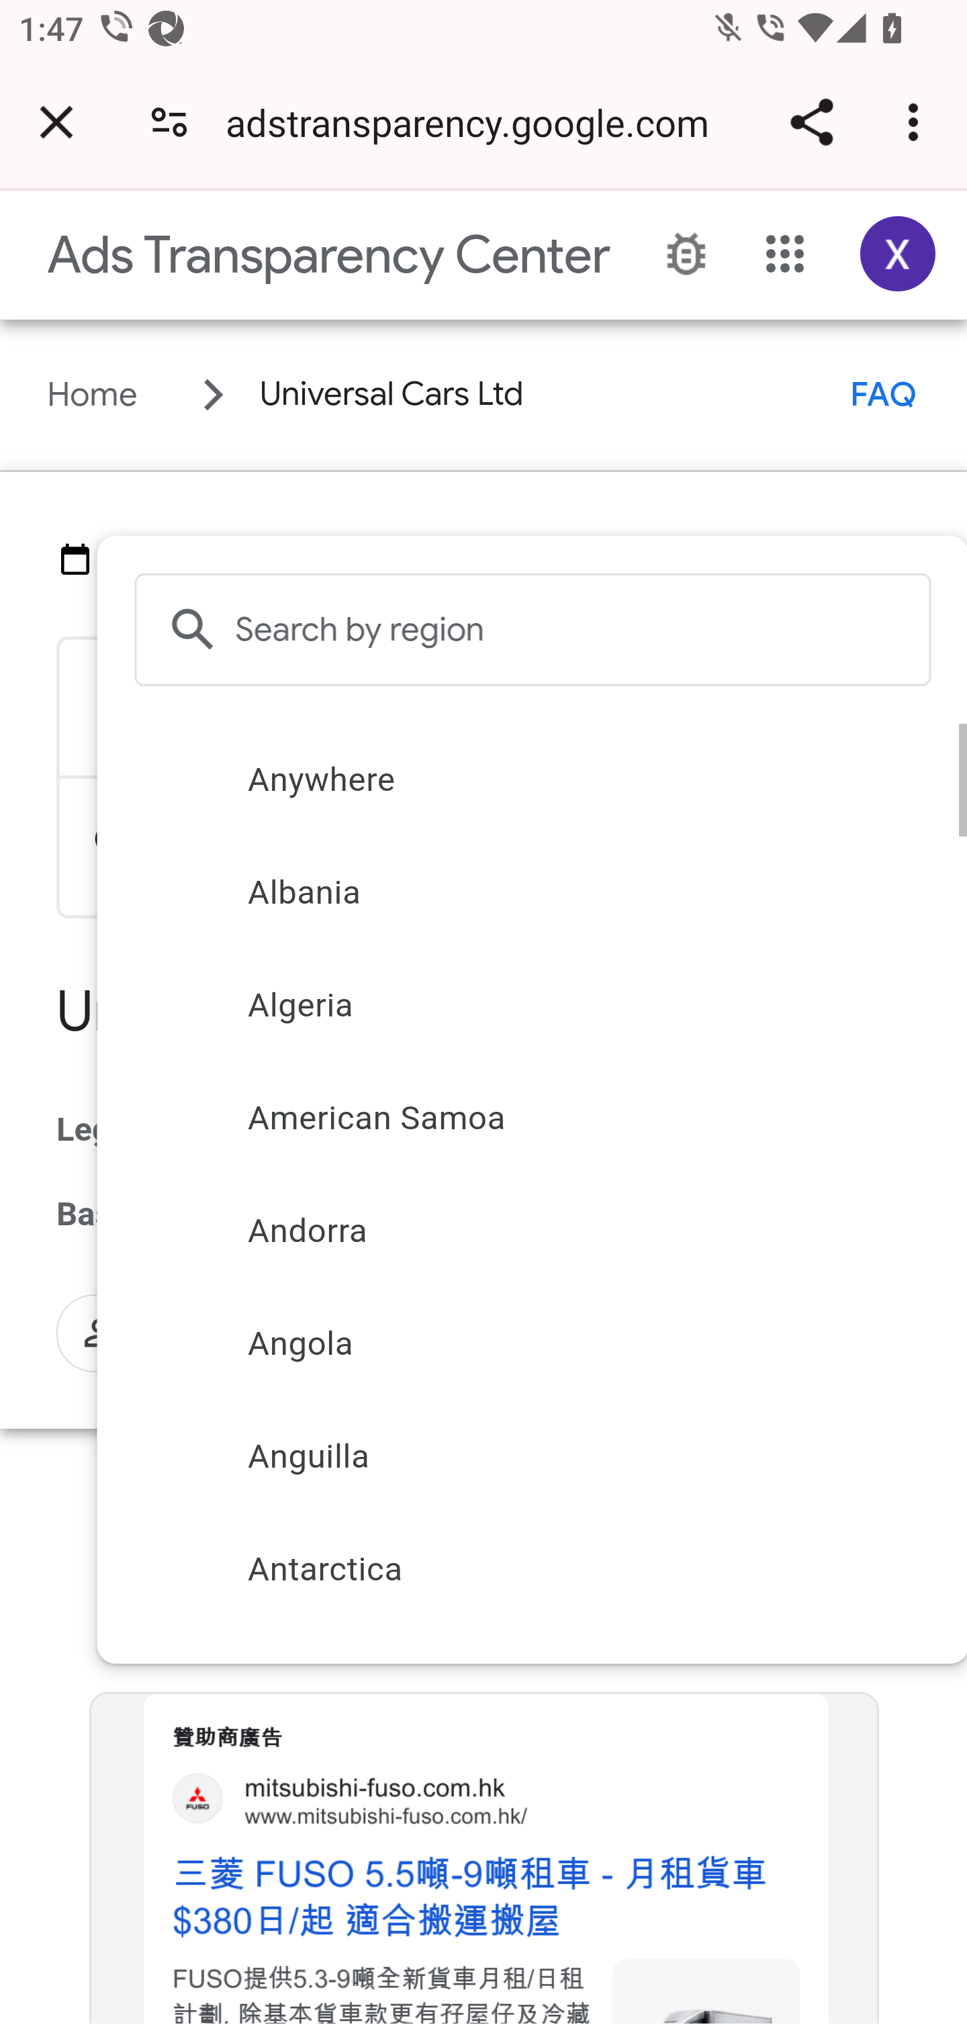 This screenshot has width=967, height=2041. What do you see at coordinates (786, 254) in the screenshot?
I see `Google apps` at bounding box center [786, 254].